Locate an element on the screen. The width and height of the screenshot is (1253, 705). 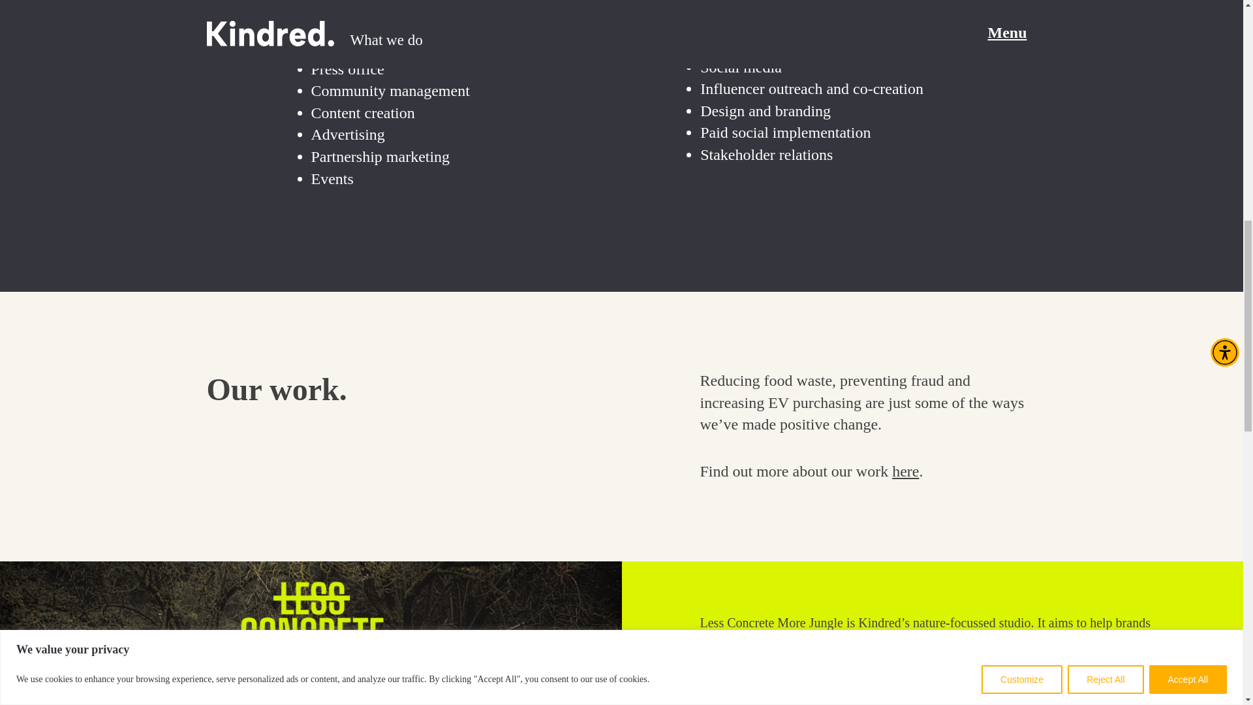
here is located at coordinates (905, 471).